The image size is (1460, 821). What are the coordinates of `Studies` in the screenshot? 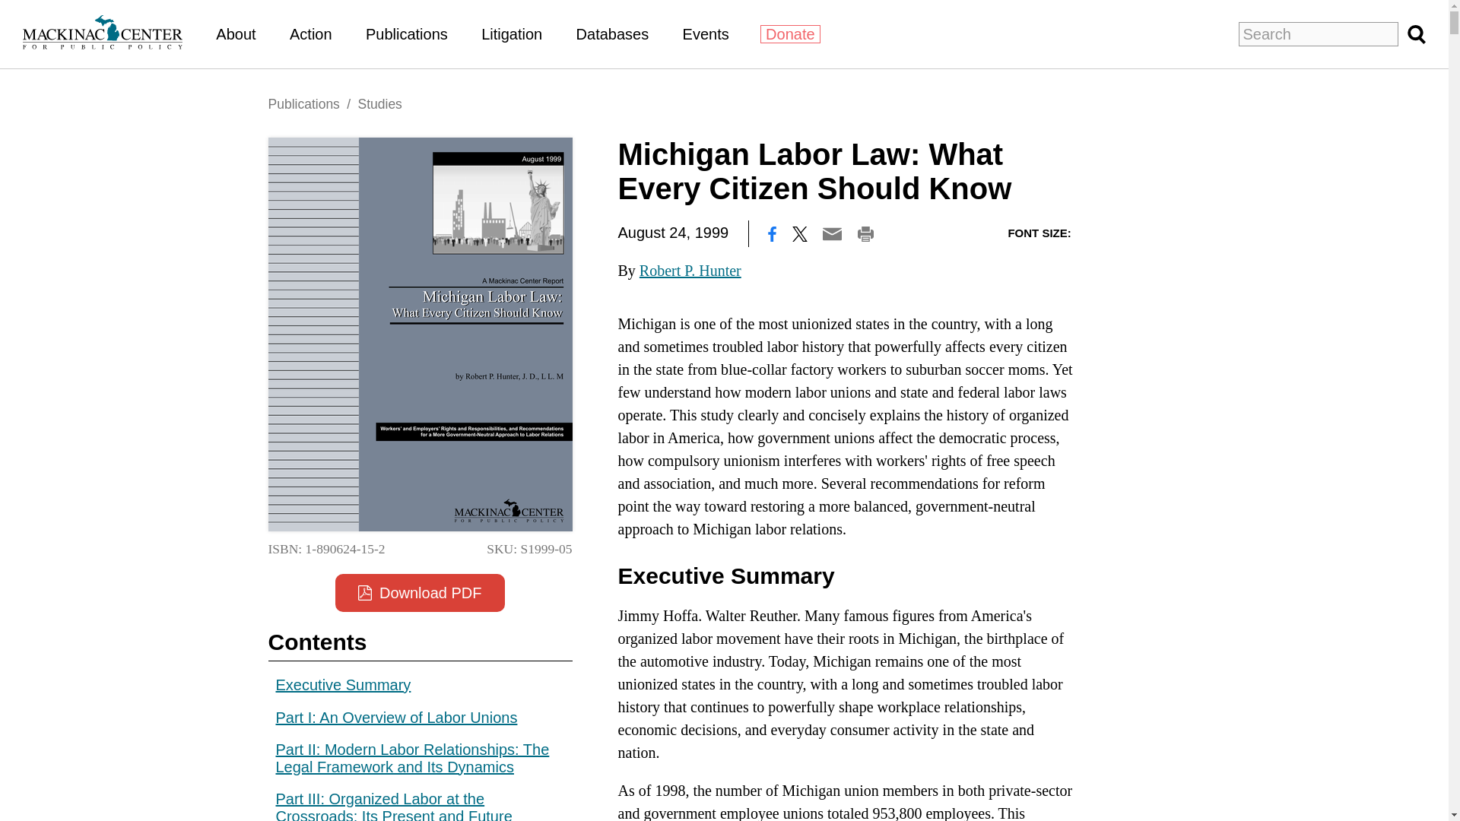 It's located at (379, 103).